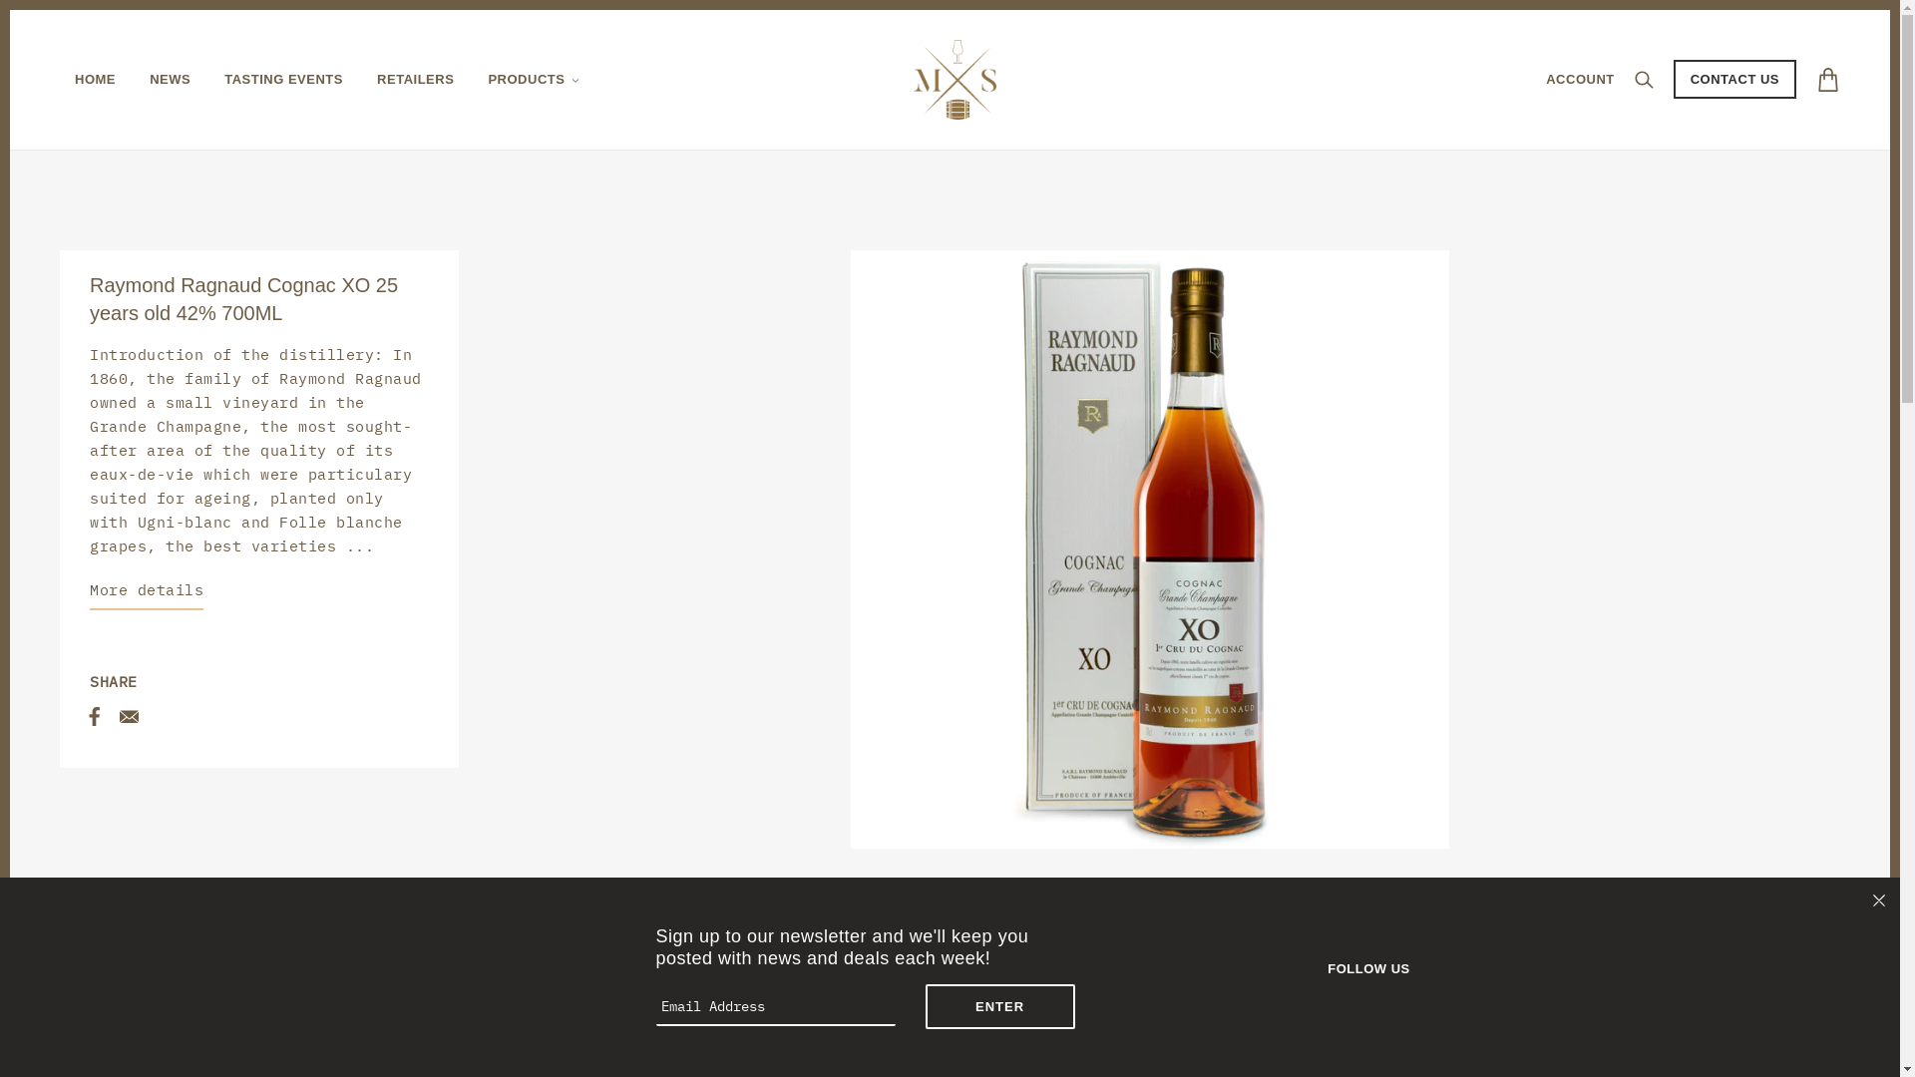  I want to click on PRODUCTS, so click(535, 80).